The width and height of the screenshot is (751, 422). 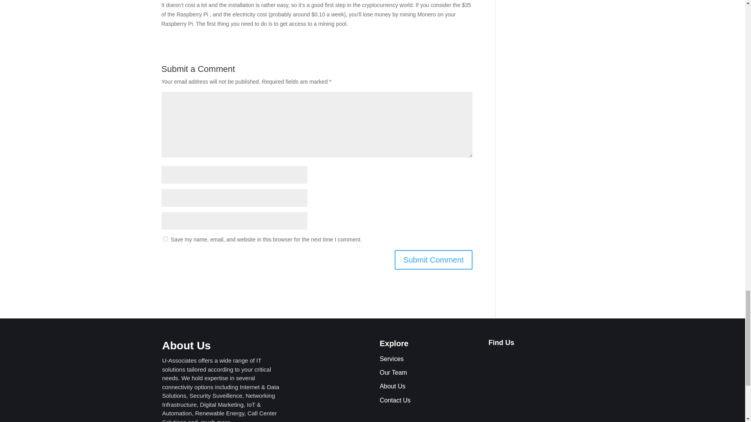 I want to click on Our Team, so click(x=393, y=373).